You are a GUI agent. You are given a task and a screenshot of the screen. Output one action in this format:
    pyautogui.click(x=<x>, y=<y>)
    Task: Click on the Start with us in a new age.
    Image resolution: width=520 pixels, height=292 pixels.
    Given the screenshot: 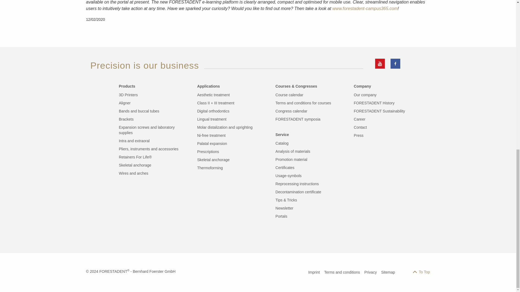 What is the action you would take?
    pyautogui.click(x=213, y=111)
    